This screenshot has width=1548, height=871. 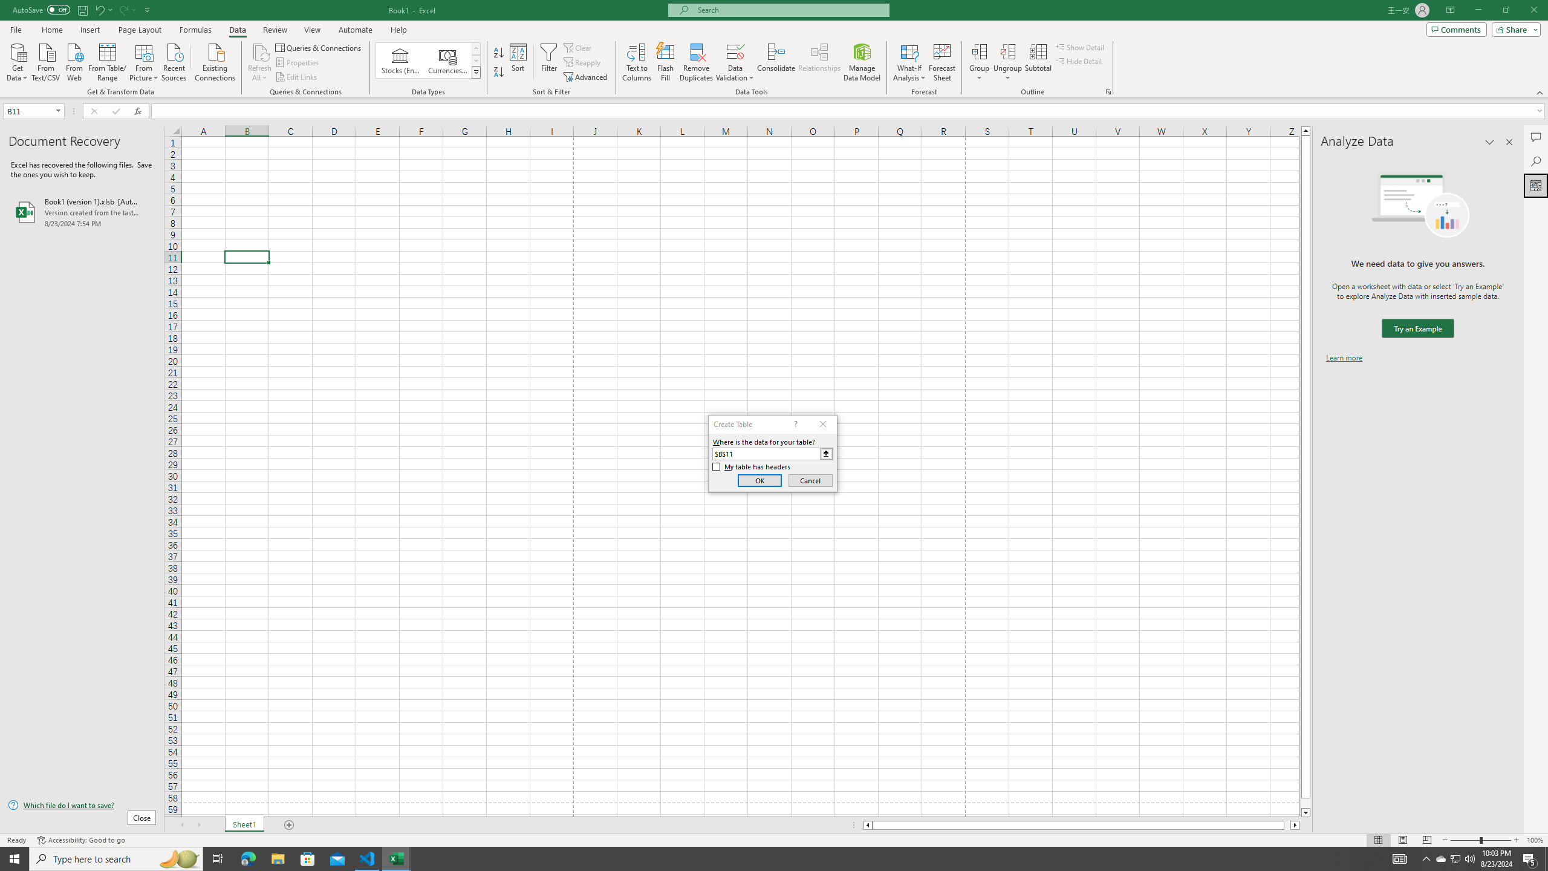 I want to click on Formula Bar, so click(x=850, y=111).